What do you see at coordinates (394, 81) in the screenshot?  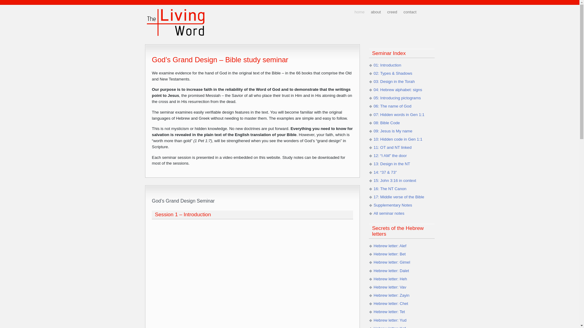 I see `03: Design in the Torah` at bounding box center [394, 81].